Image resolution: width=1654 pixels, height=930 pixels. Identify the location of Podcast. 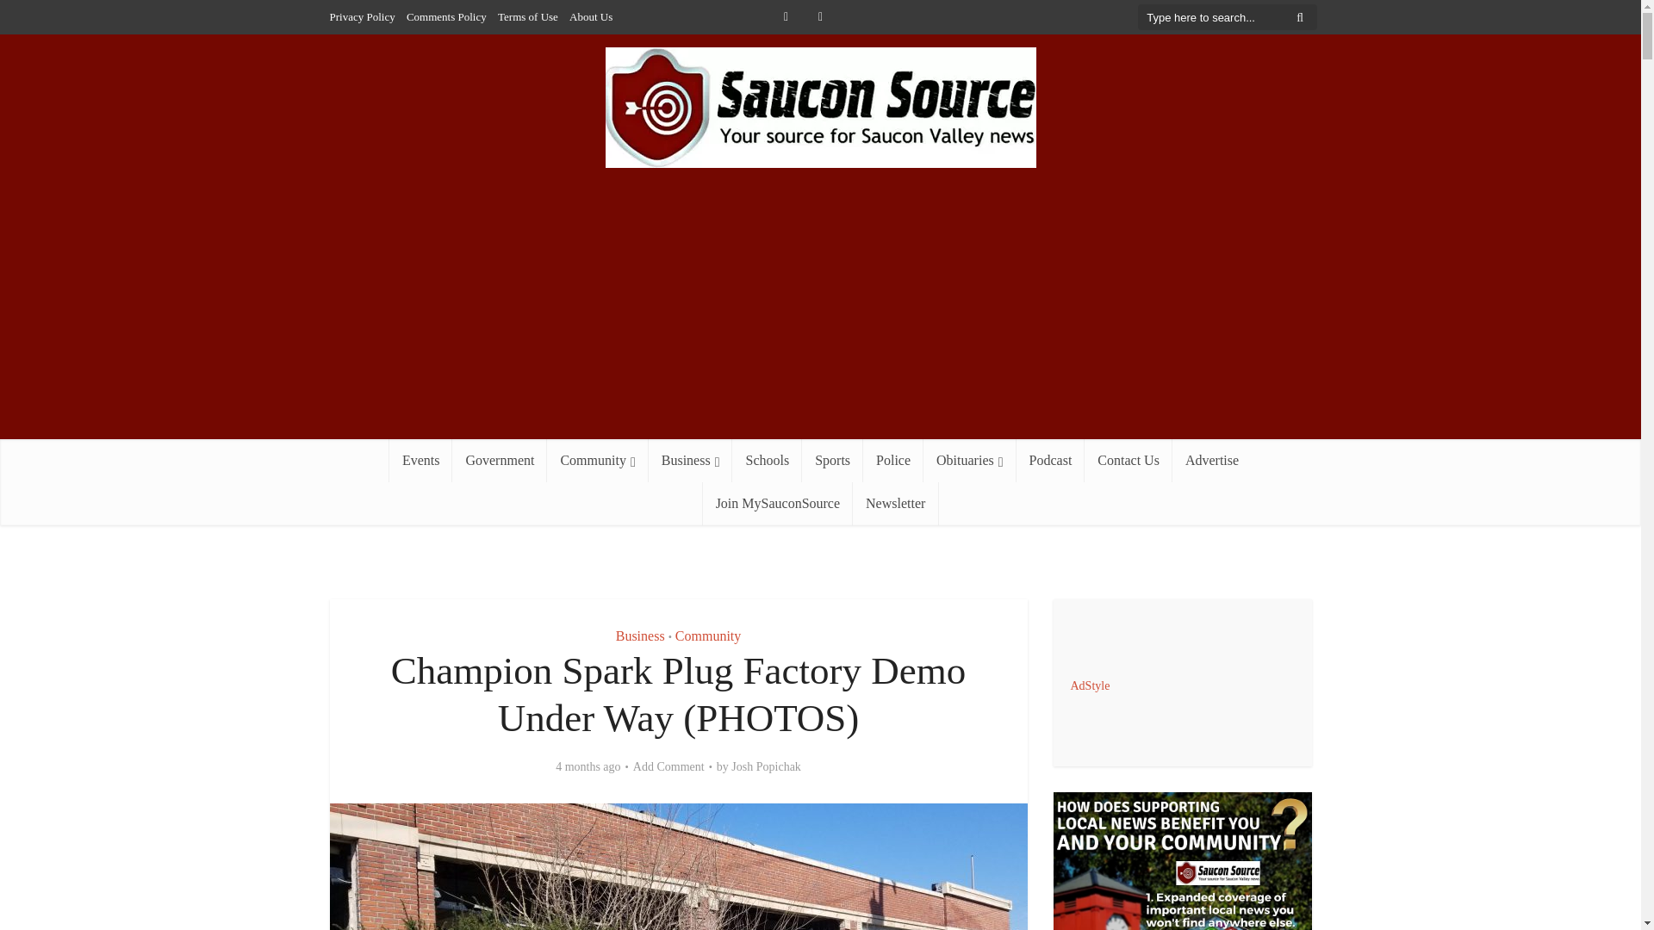
(1051, 460).